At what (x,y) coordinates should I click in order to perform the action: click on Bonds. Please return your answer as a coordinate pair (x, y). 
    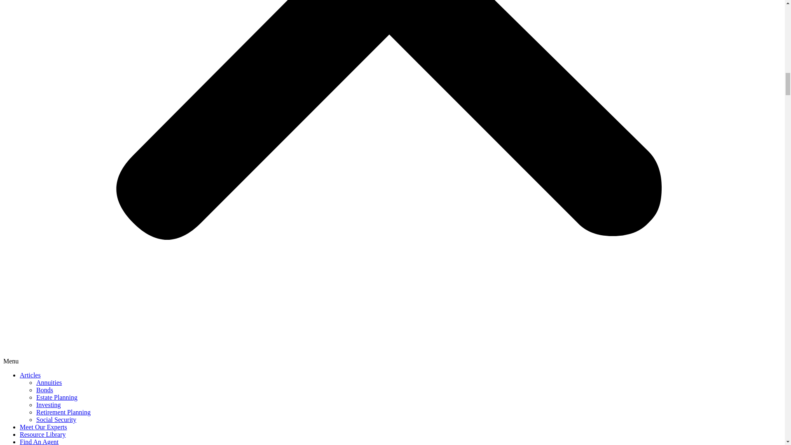
    Looking at the image, I should click on (44, 390).